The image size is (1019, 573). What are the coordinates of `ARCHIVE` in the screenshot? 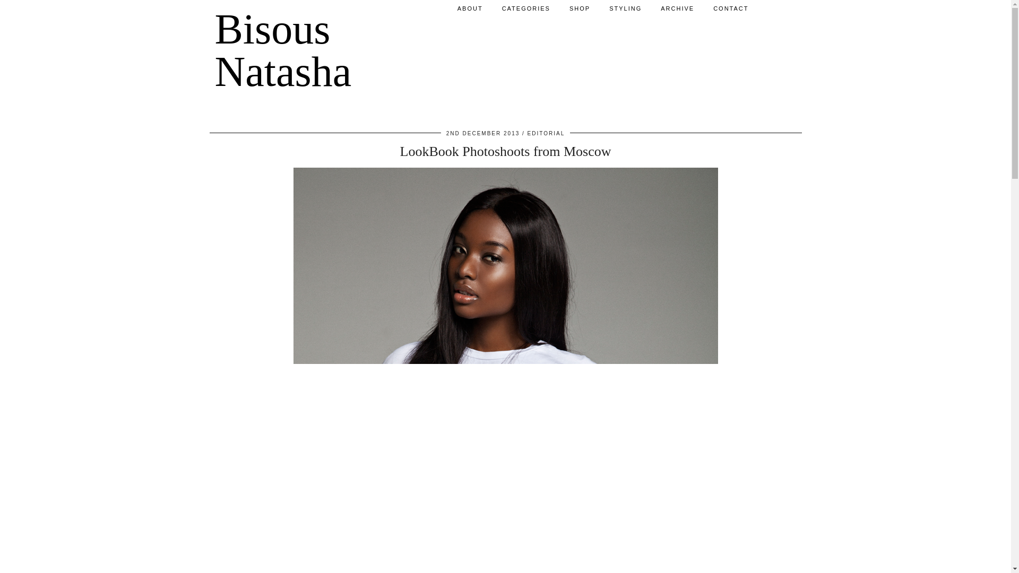 It's located at (677, 8).